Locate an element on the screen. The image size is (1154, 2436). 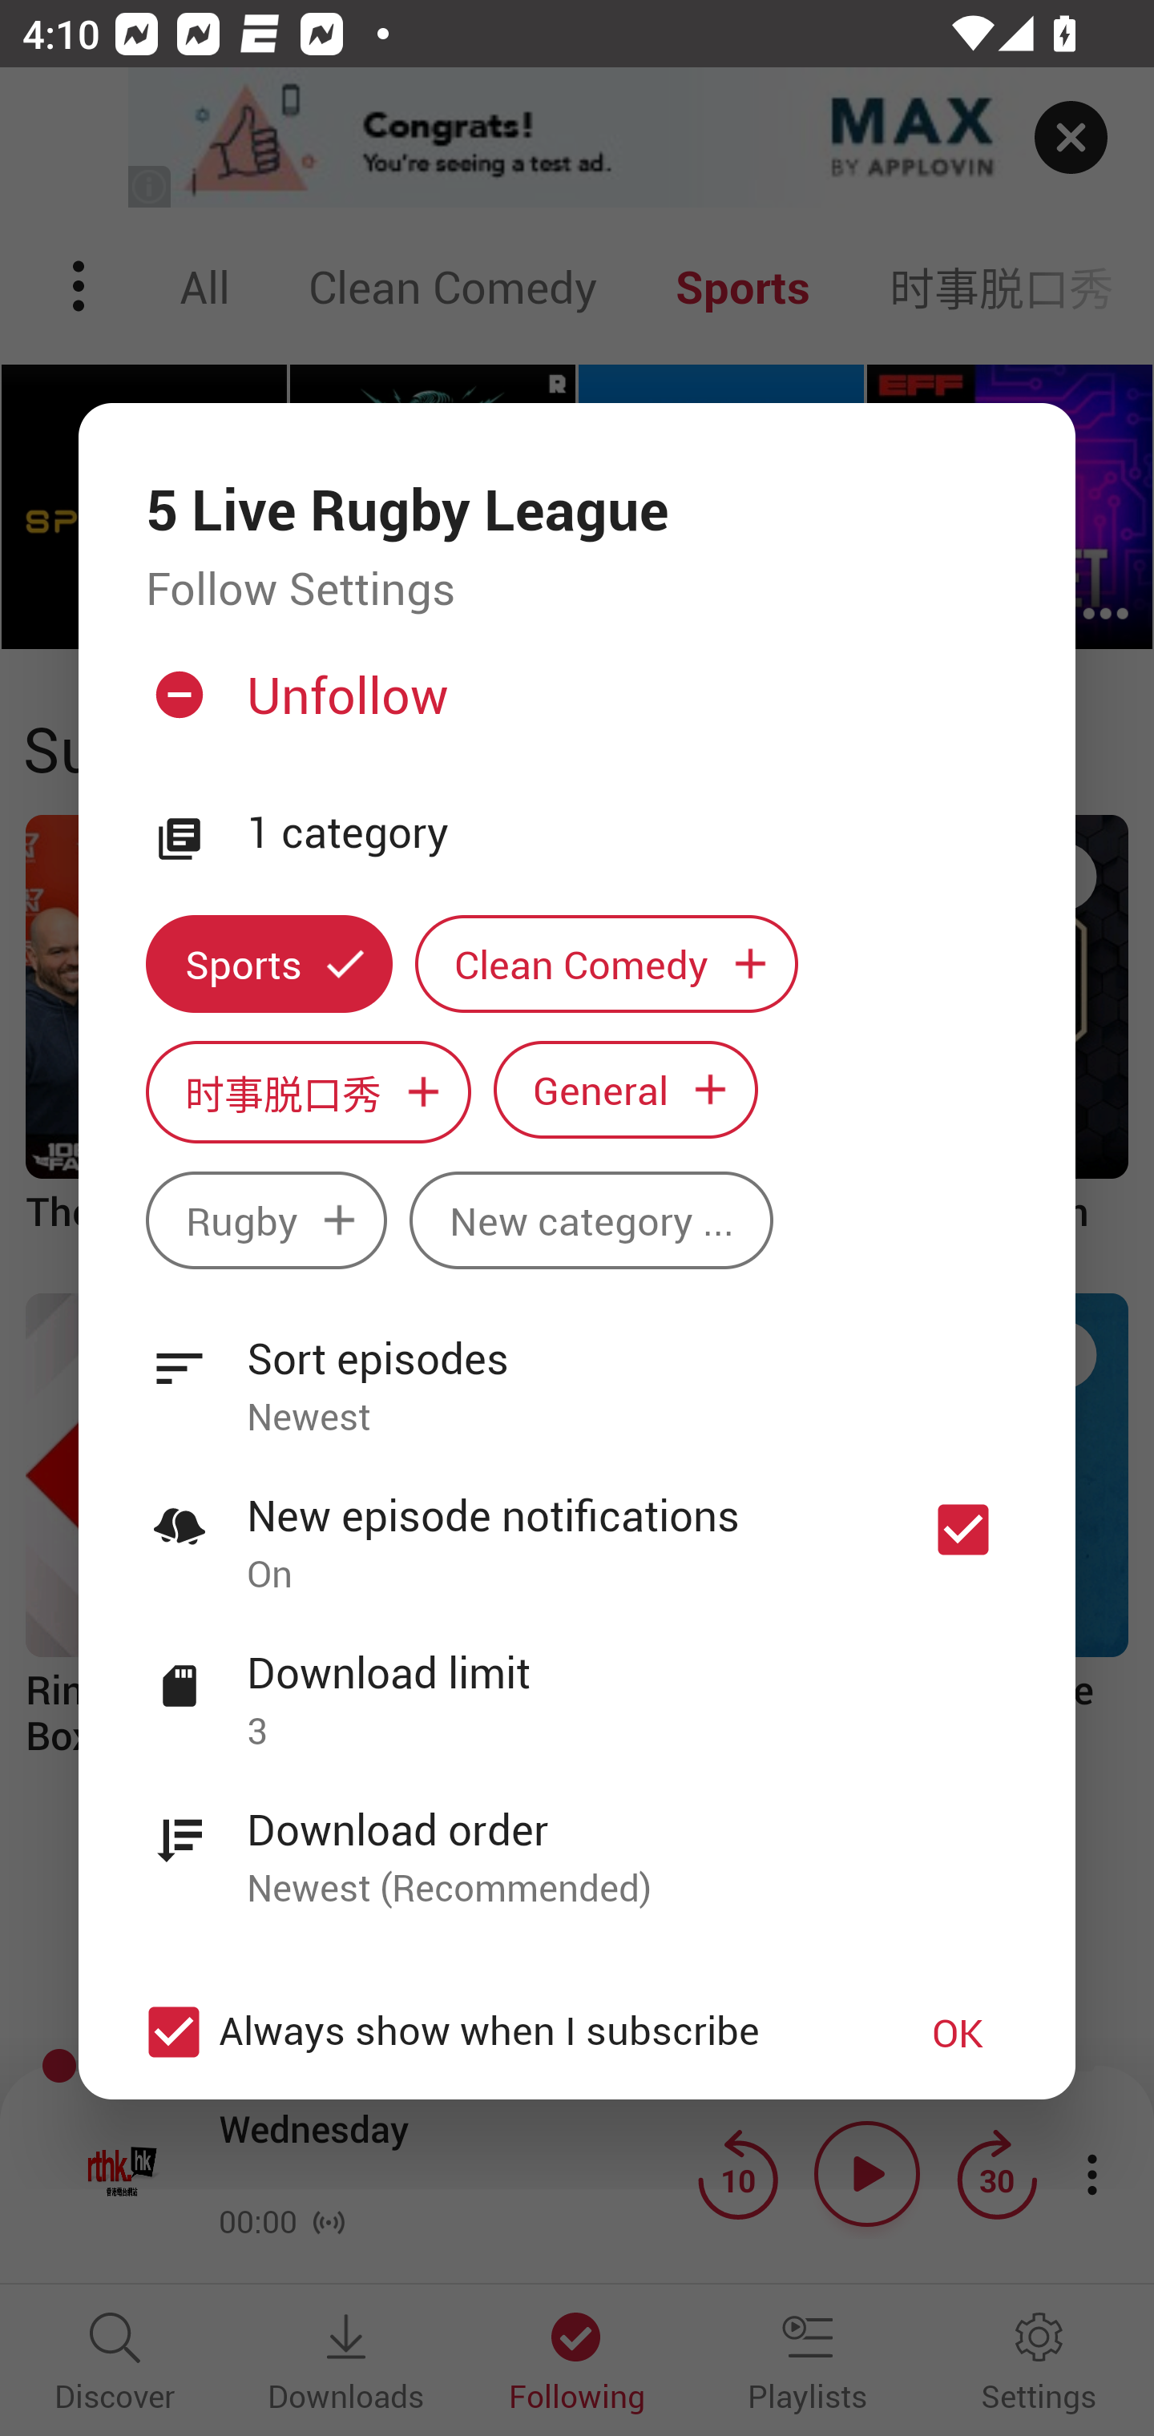
OK is located at coordinates (958, 2032).